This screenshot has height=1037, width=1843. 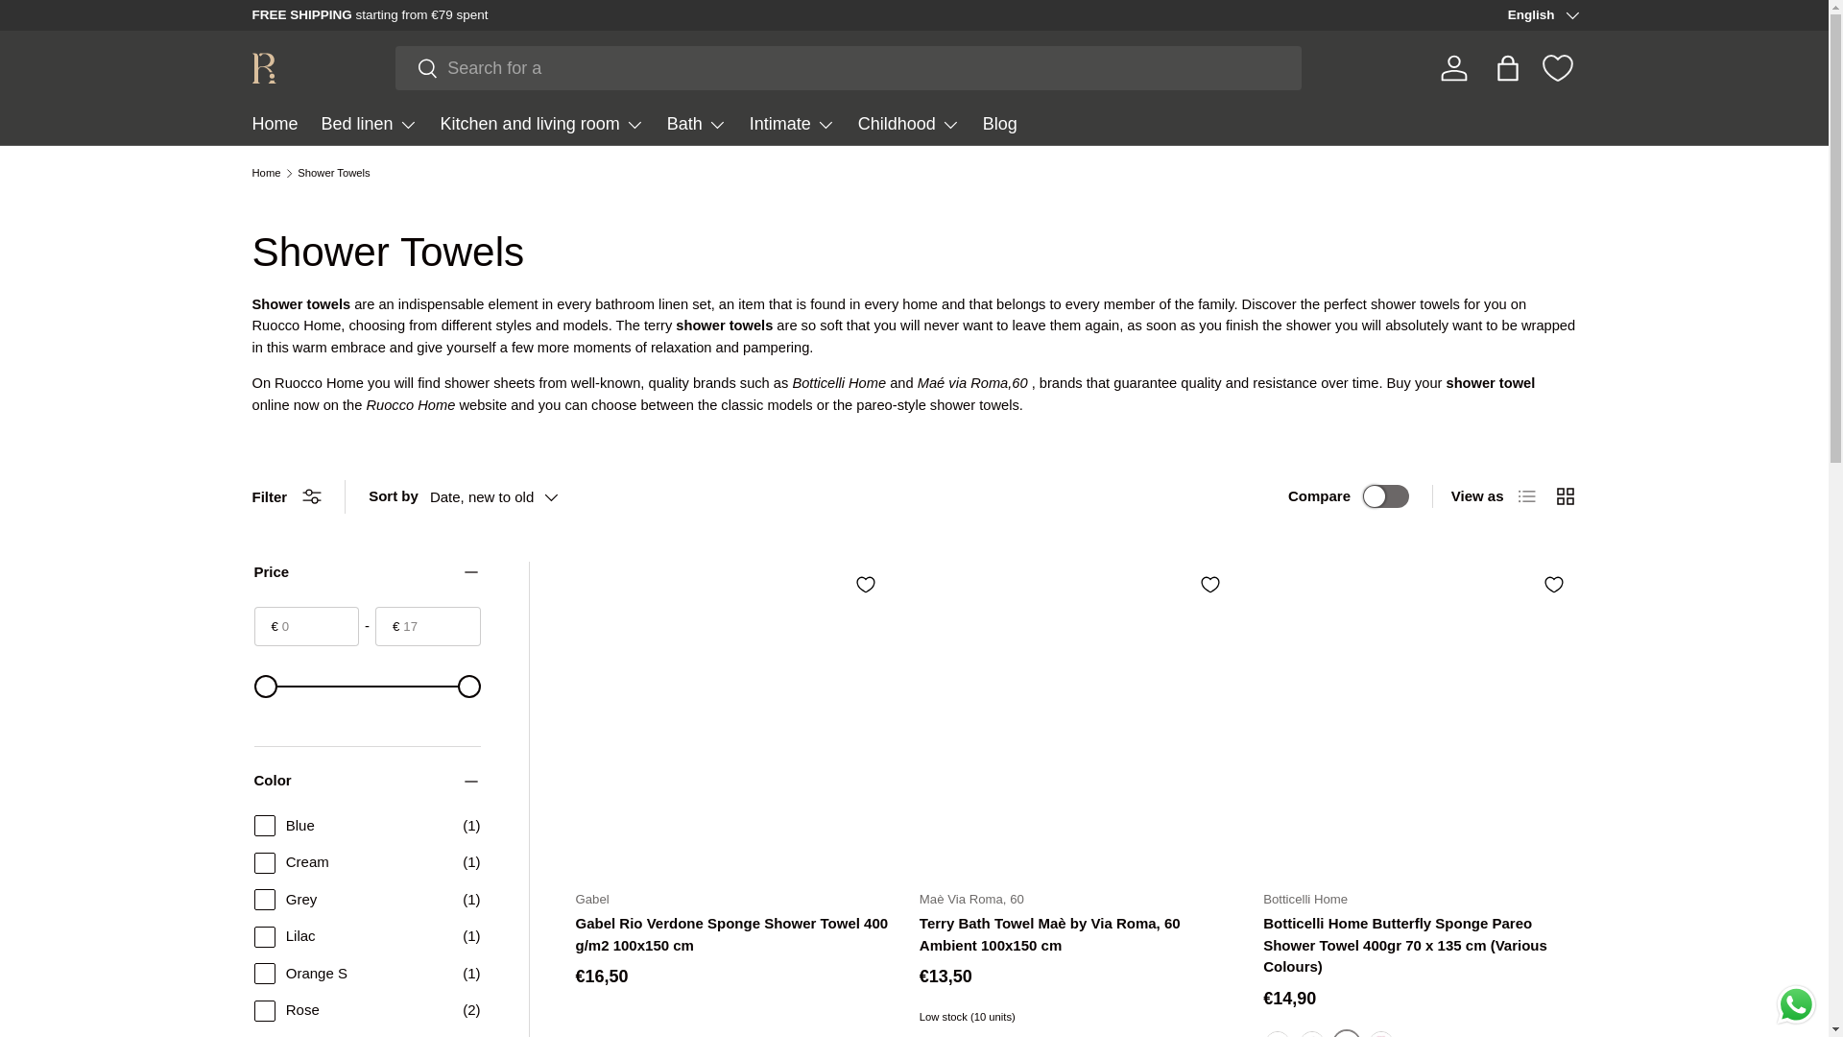 I want to click on Home, so click(x=274, y=125).